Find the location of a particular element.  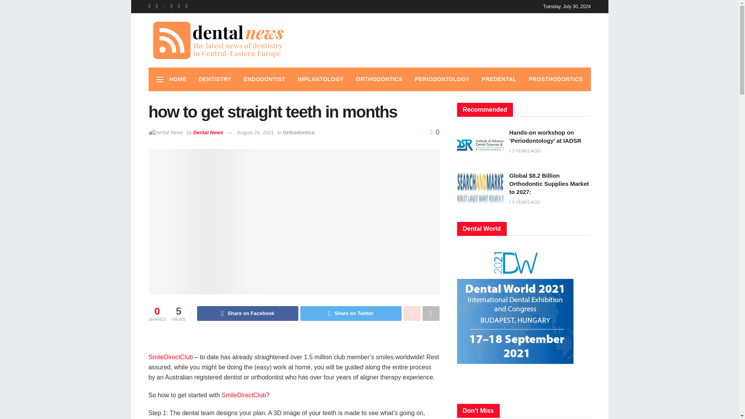

ENDODONTIST is located at coordinates (264, 79).